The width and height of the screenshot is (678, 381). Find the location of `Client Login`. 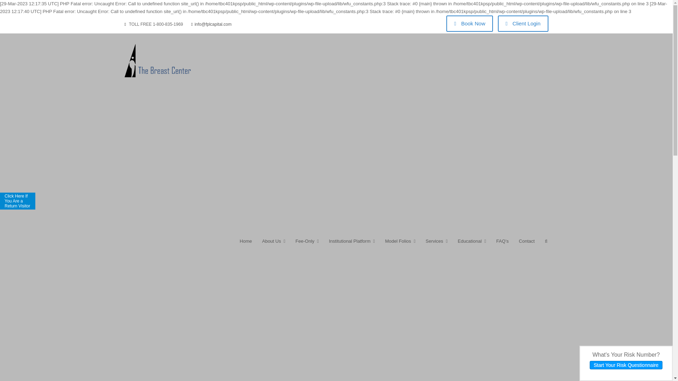

Client Login is located at coordinates (523, 23).